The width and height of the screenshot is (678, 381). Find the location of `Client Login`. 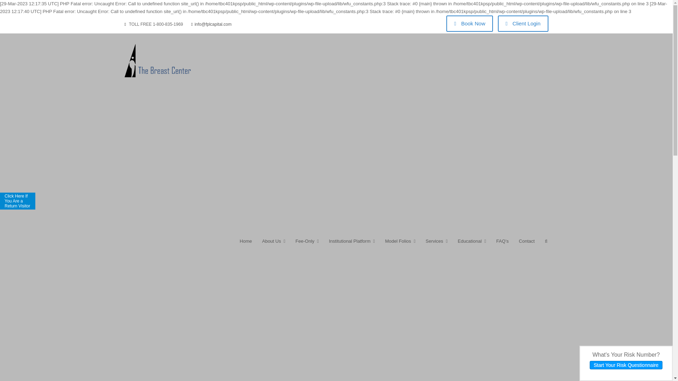

Client Login is located at coordinates (523, 23).